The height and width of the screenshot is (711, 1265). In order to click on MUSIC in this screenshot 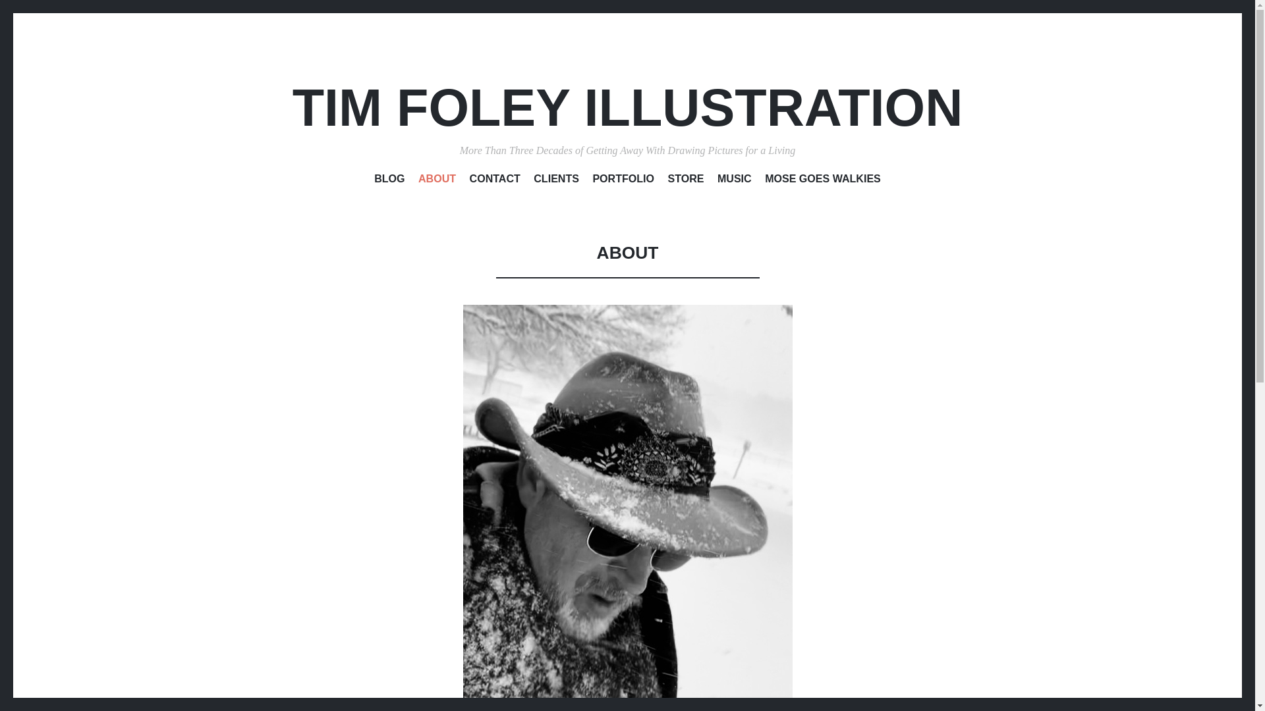, I will do `click(734, 181)`.